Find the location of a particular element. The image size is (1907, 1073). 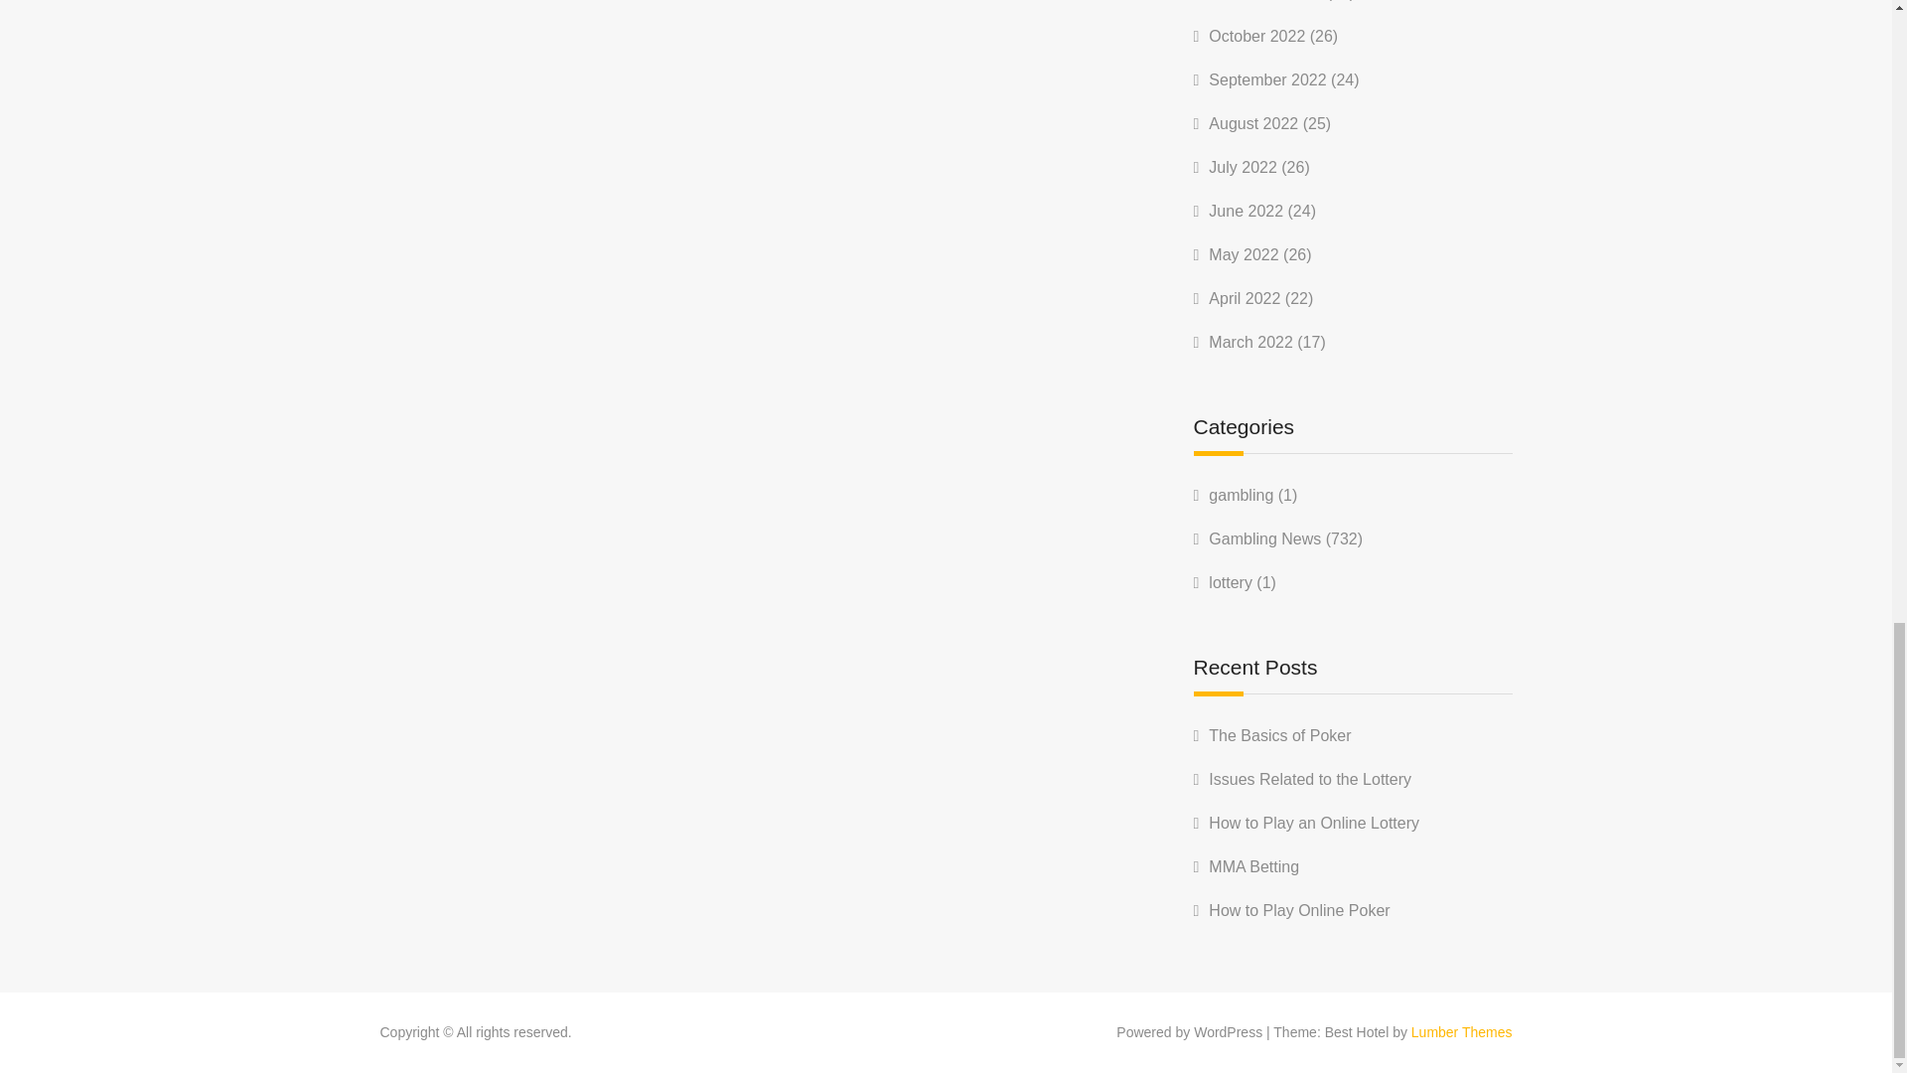

June 2022 is located at coordinates (1246, 211).